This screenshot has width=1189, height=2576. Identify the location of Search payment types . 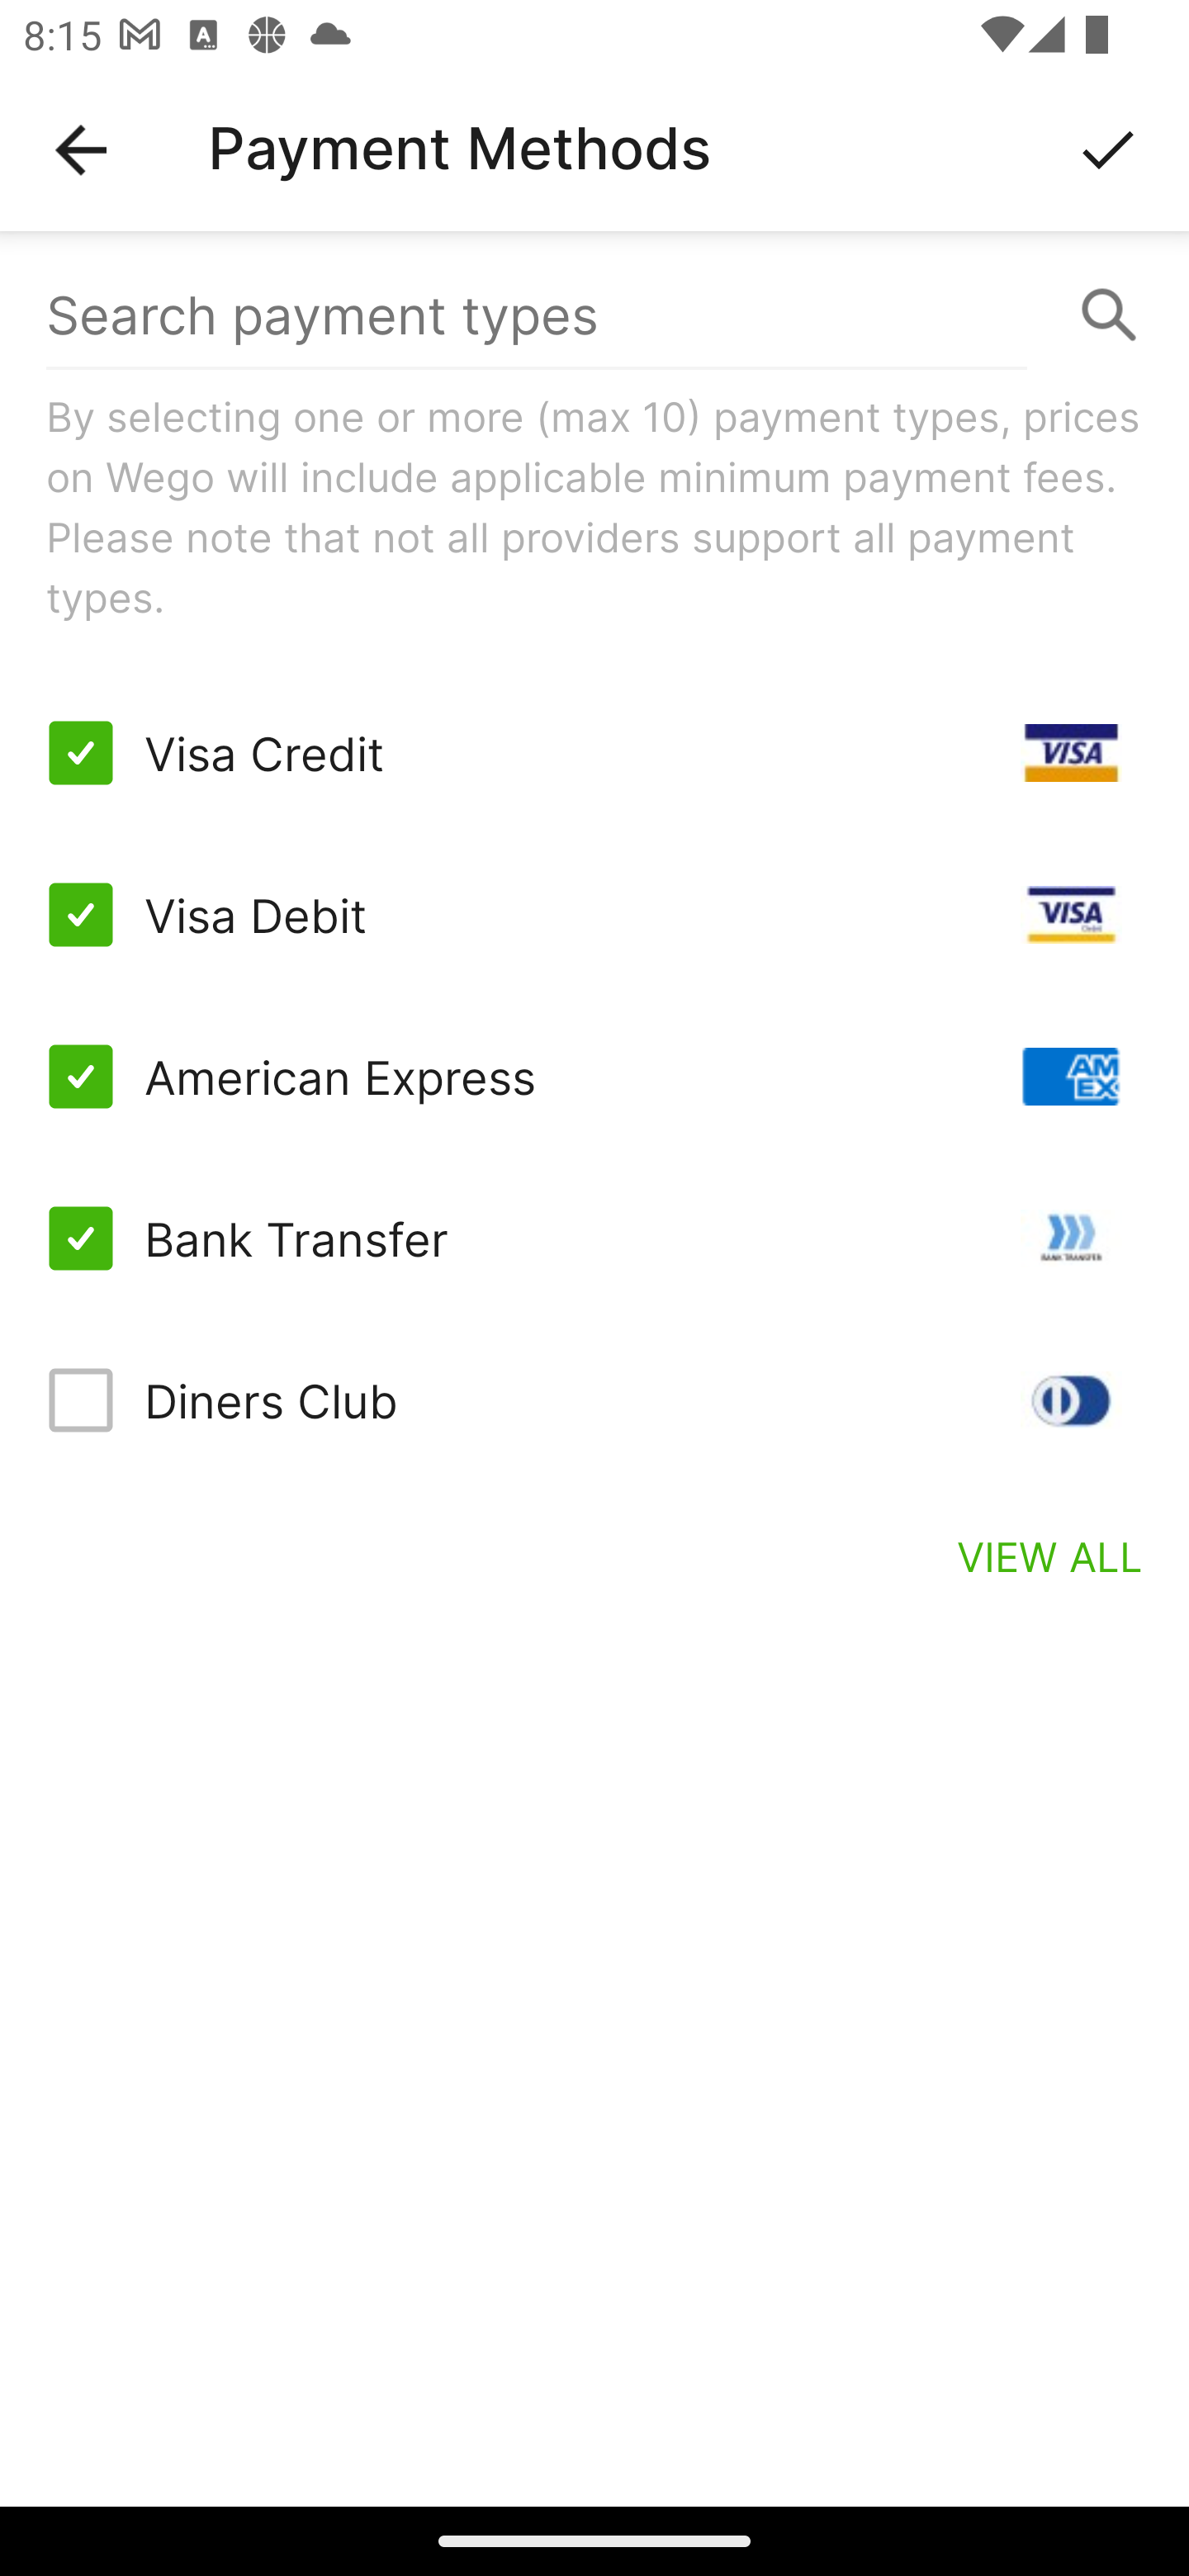
(594, 315).